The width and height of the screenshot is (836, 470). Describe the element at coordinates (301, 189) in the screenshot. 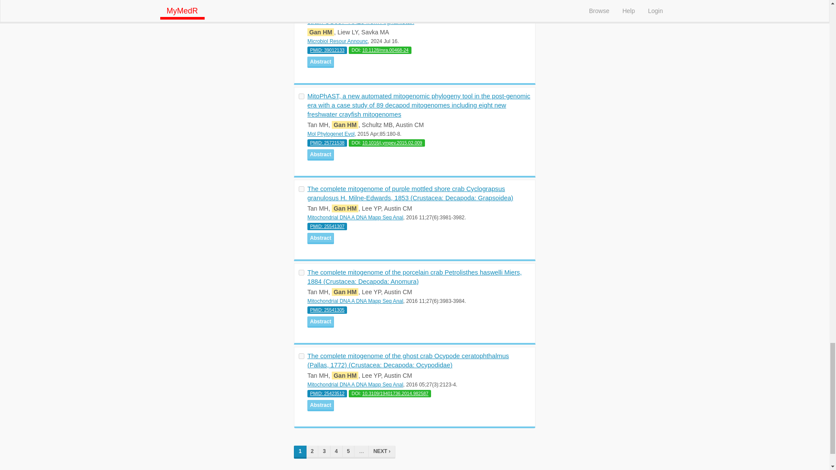

I see `on` at that location.